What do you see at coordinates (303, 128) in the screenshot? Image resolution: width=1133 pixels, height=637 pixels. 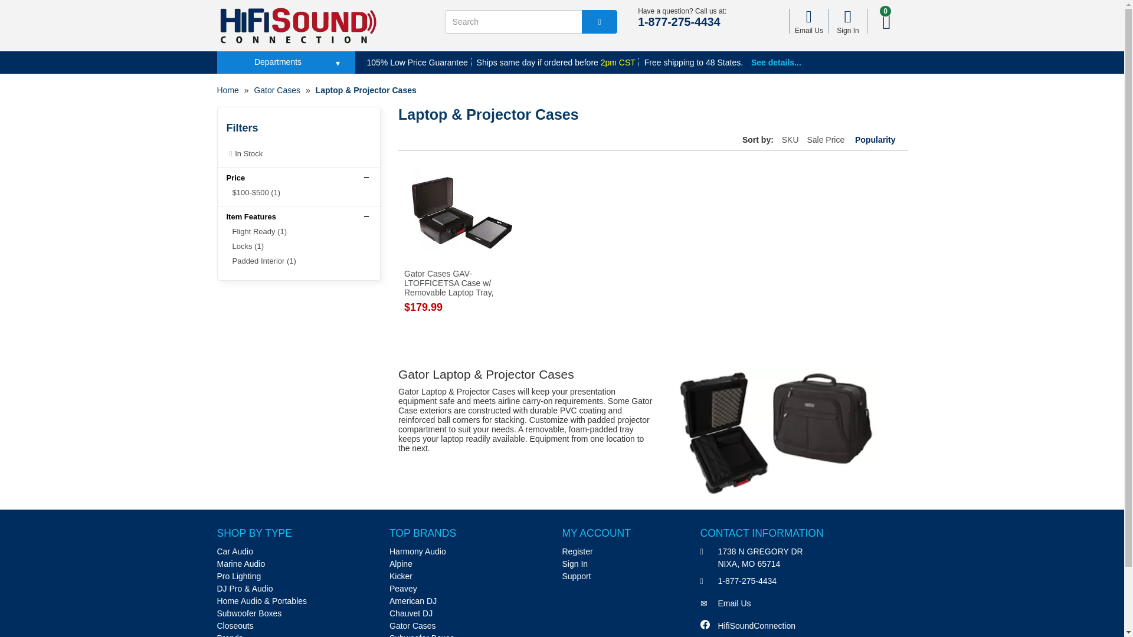 I see `filters` at bounding box center [303, 128].